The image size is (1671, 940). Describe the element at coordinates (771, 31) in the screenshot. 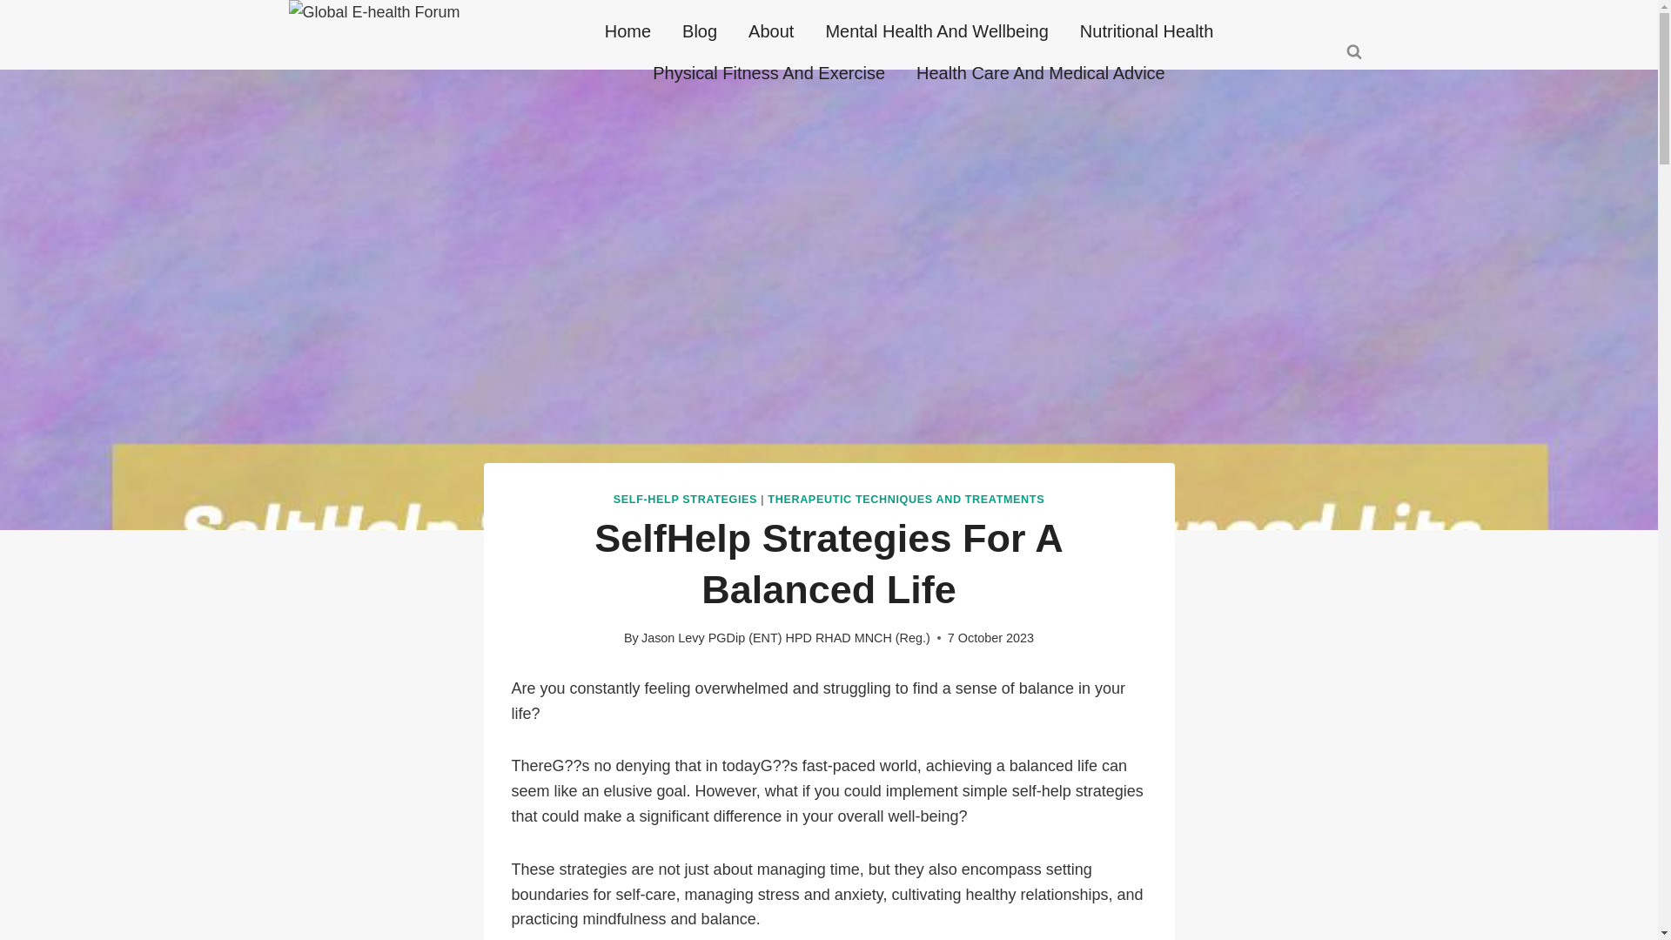

I see `About` at that location.